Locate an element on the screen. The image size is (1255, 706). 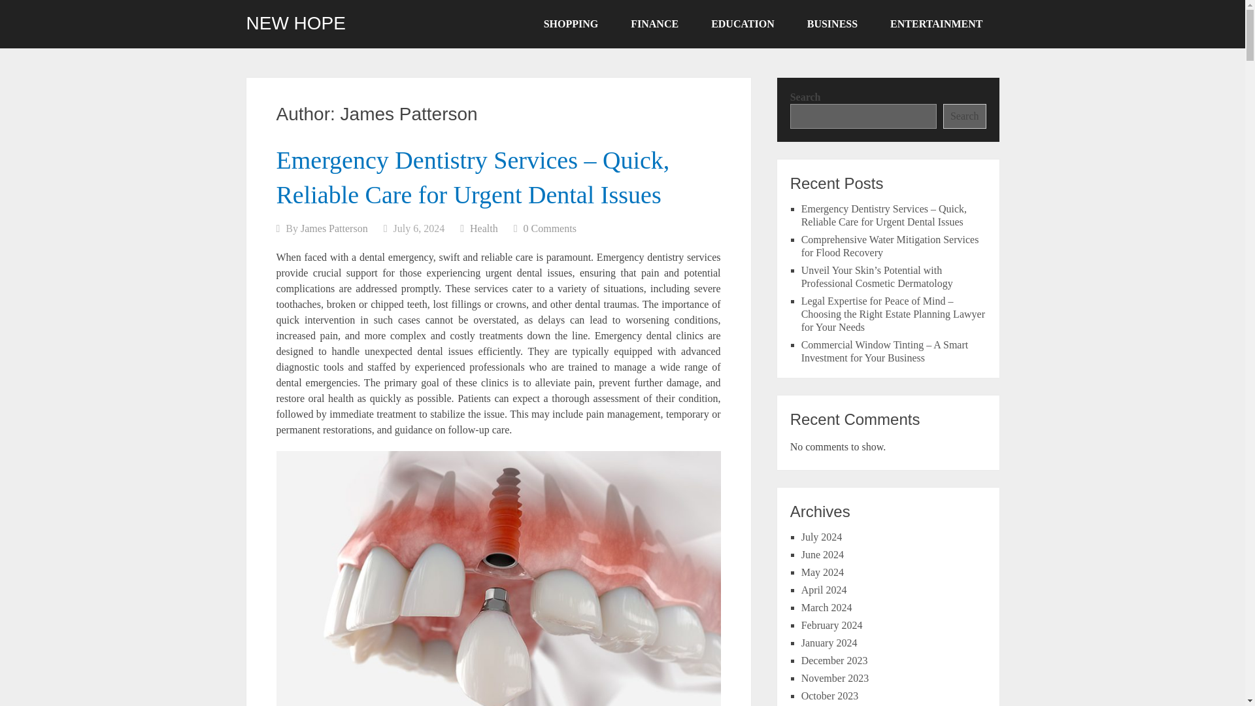
FINANCE is located at coordinates (655, 24).